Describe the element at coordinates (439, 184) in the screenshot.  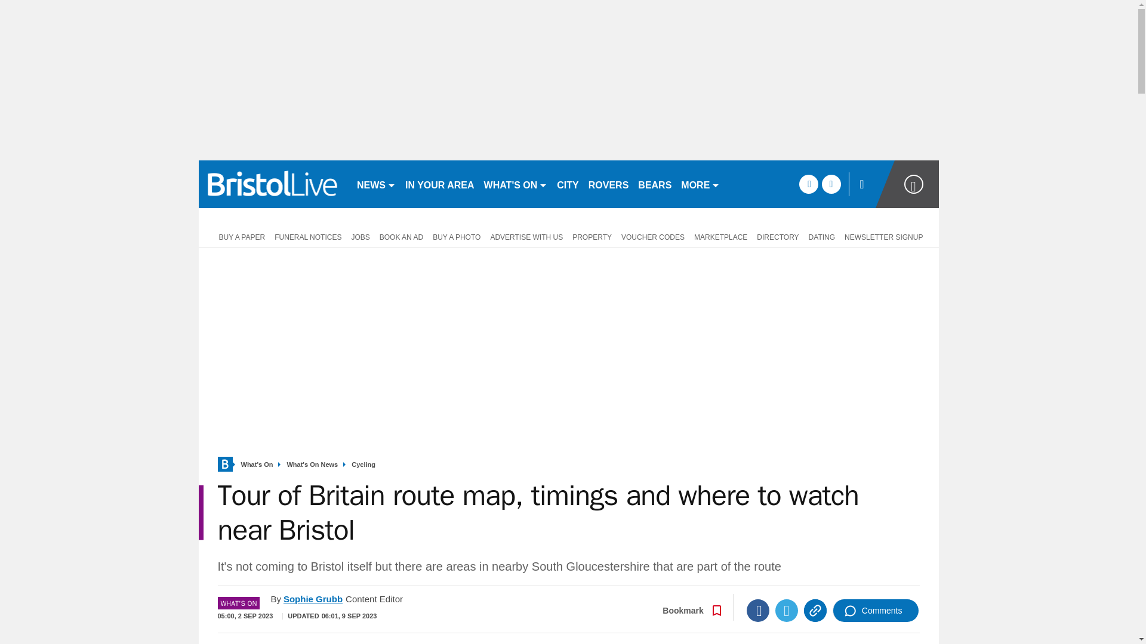
I see `IN YOUR AREA` at that location.